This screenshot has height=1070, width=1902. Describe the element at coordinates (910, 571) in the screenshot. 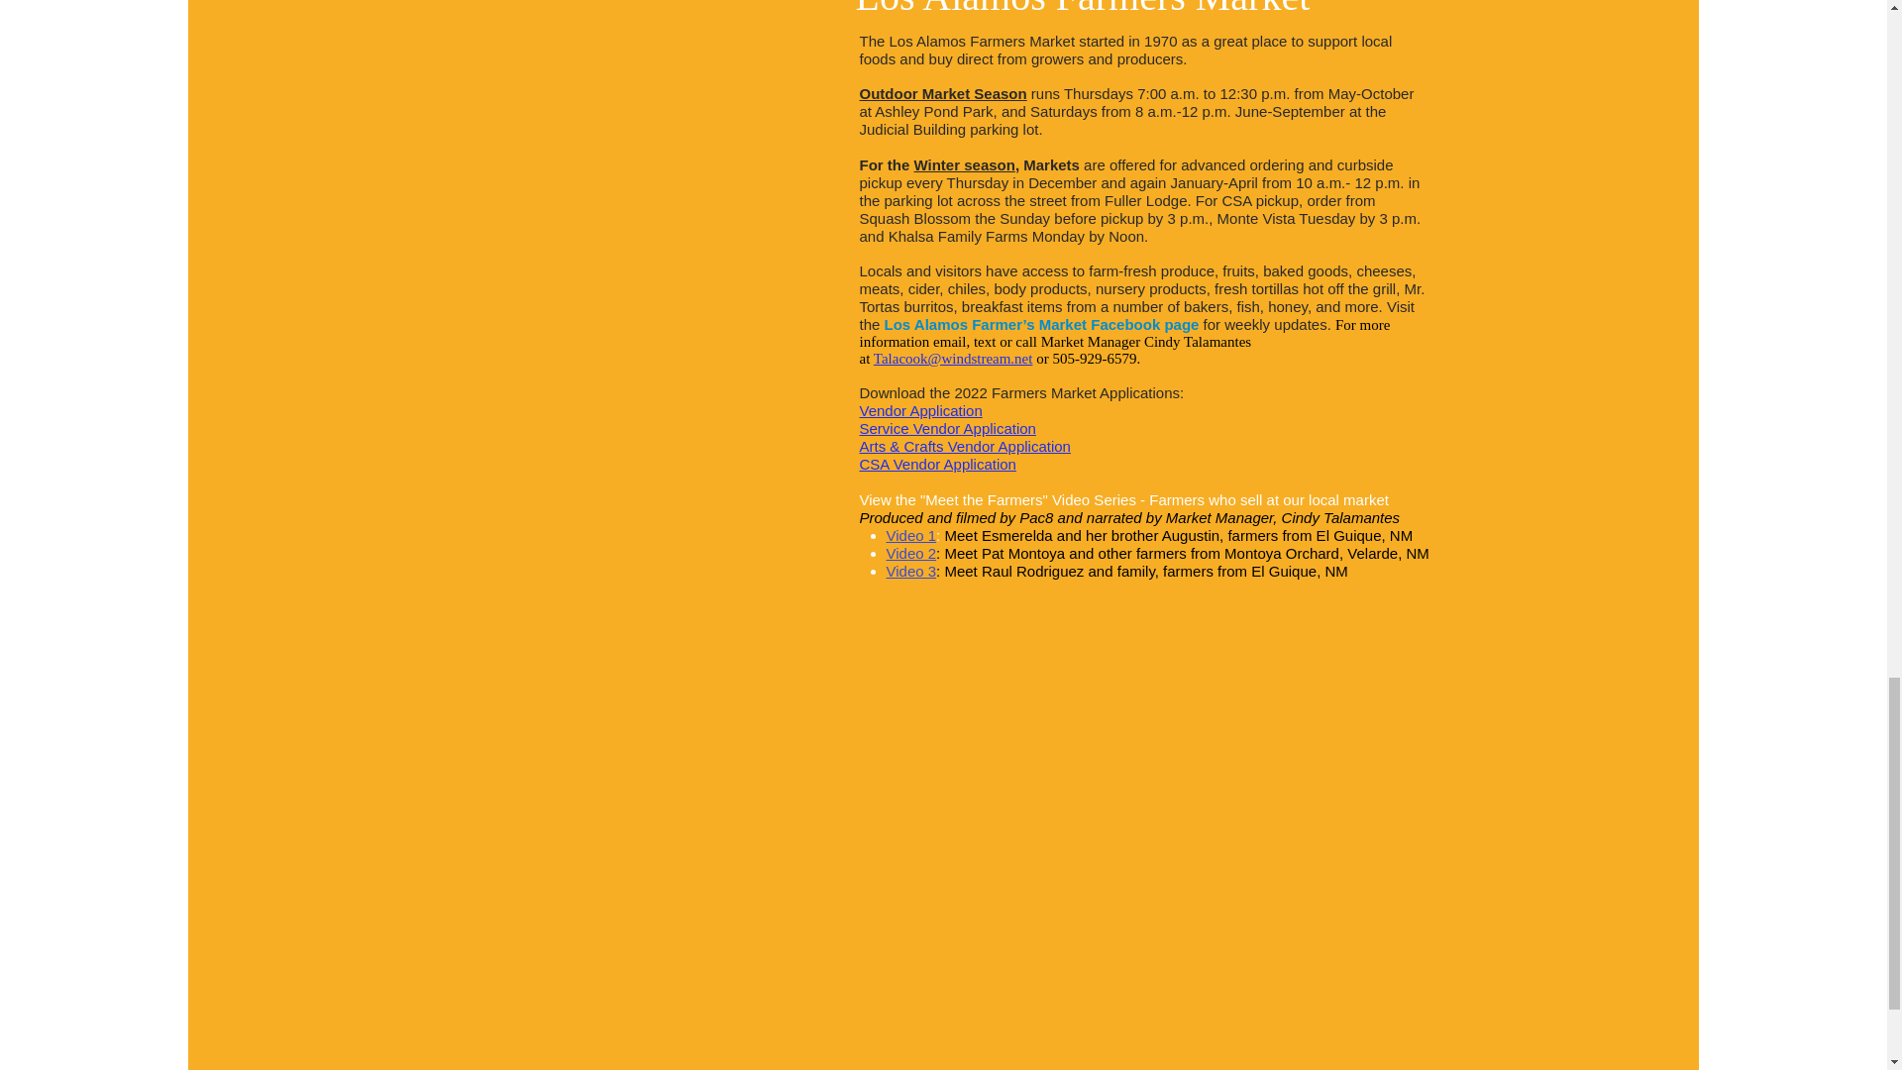

I see `Video 3` at that location.